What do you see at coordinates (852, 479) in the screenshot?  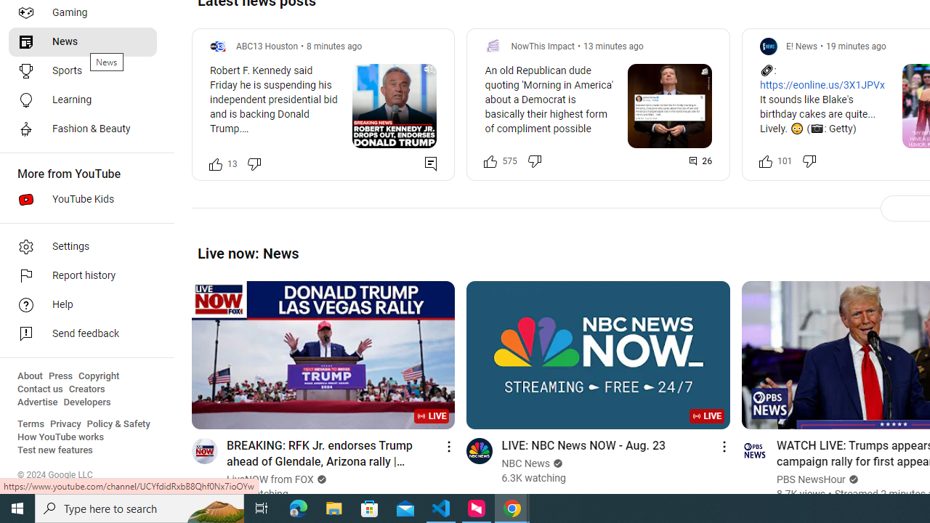 I see `Verified` at bounding box center [852, 479].